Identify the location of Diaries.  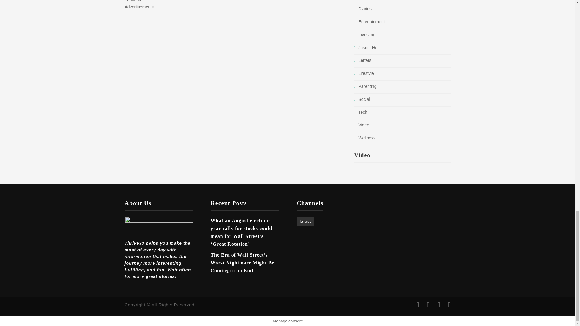
(365, 8).